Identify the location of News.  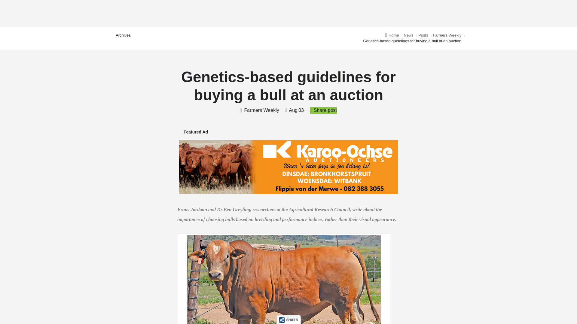
(409, 35).